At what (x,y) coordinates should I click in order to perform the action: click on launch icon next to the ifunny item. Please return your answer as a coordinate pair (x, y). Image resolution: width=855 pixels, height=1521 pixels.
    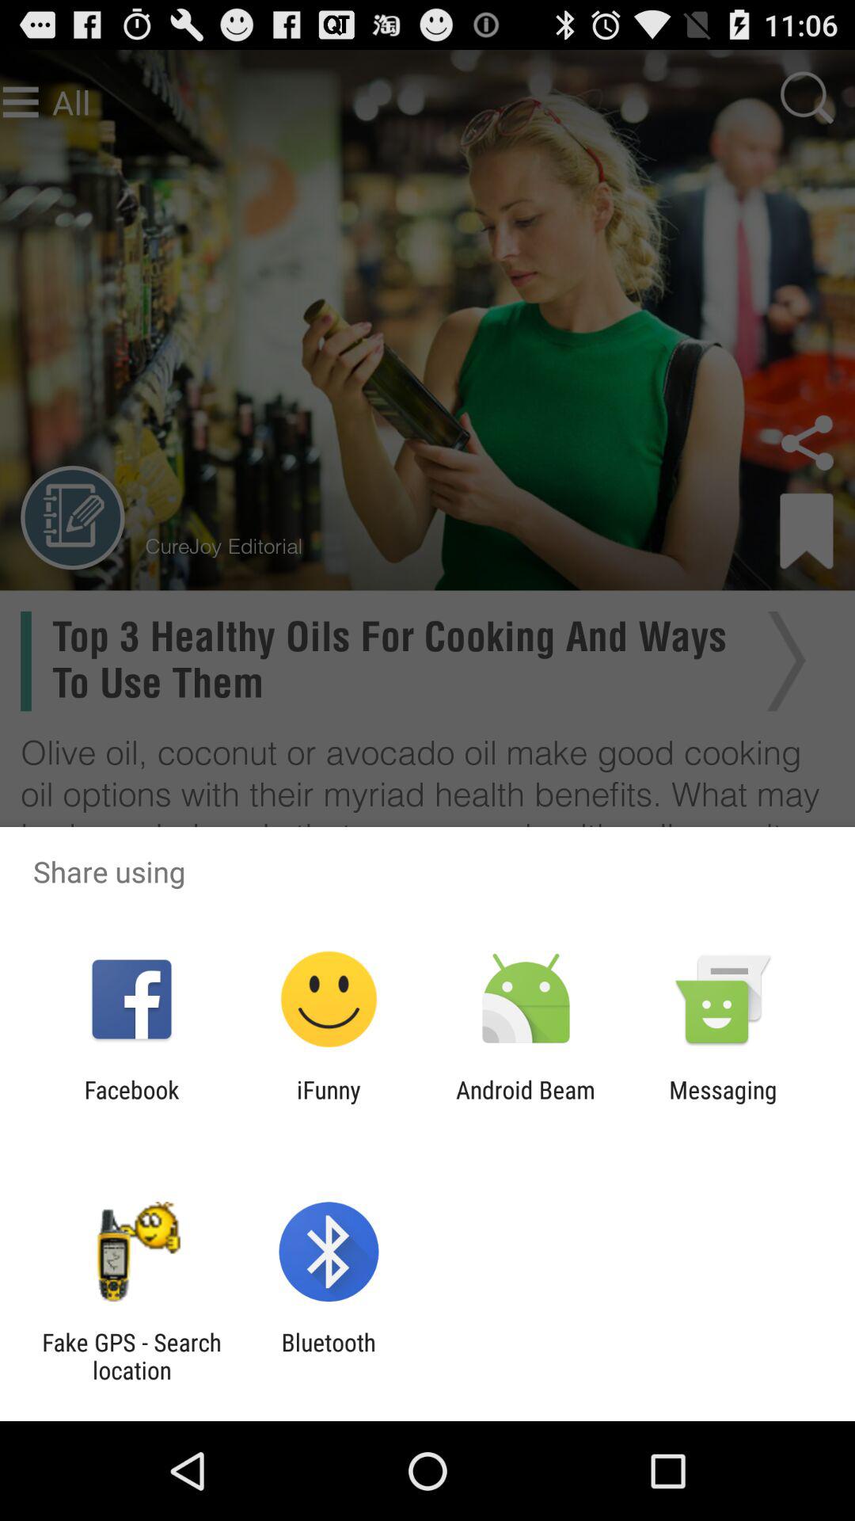
    Looking at the image, I should click on (526, 1104).